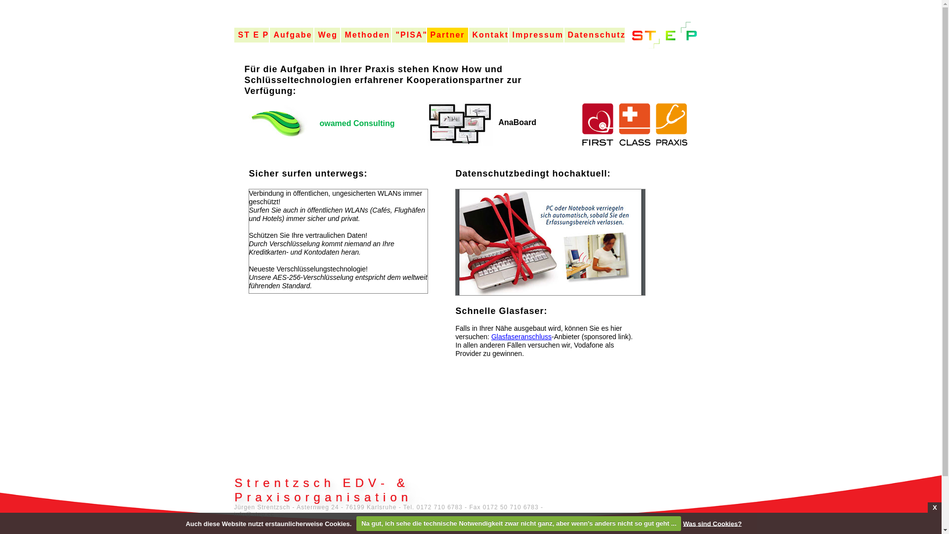 This screenshot has height=534, width=949. I want to click on owamed Consulting, so click(366, 127).